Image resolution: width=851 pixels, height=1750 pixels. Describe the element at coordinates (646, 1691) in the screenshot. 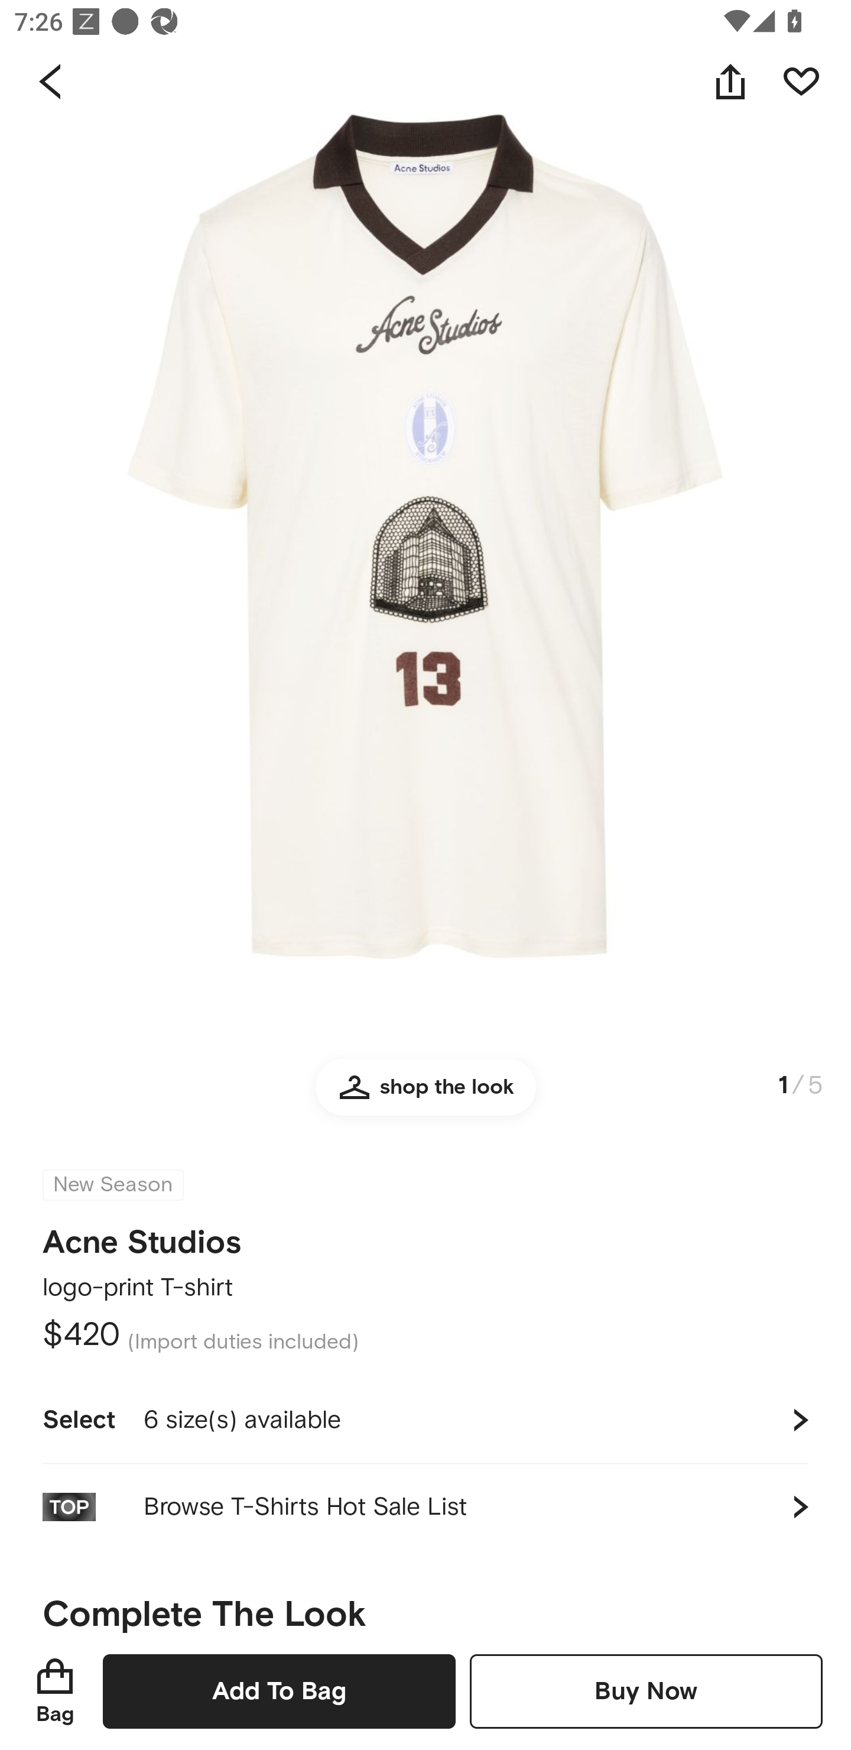

I see `Buy Now` at that location.